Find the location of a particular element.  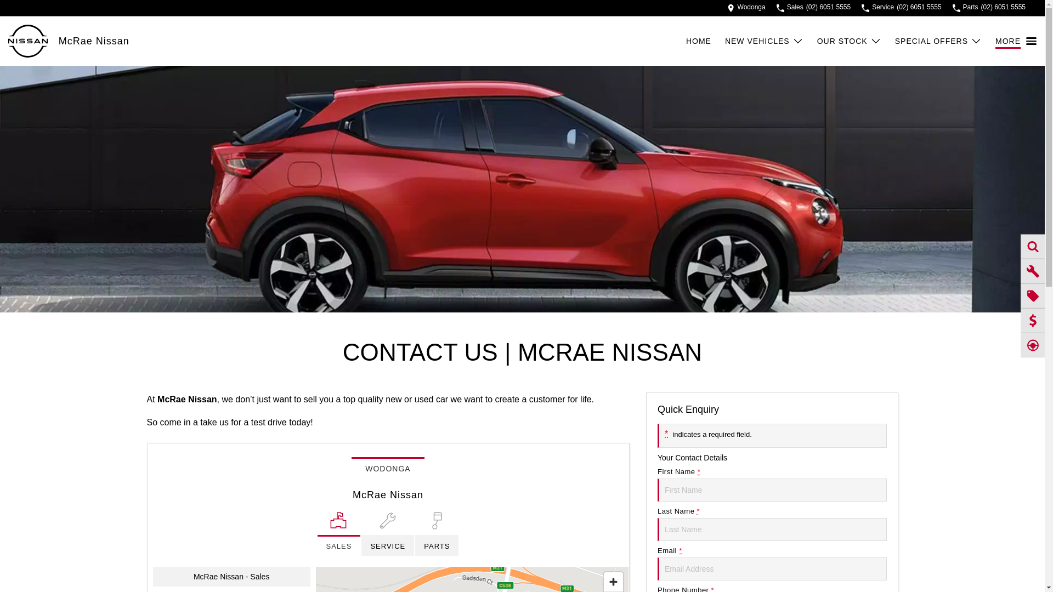

SPECIAL OFFERS is located at coordinates (938, 41).